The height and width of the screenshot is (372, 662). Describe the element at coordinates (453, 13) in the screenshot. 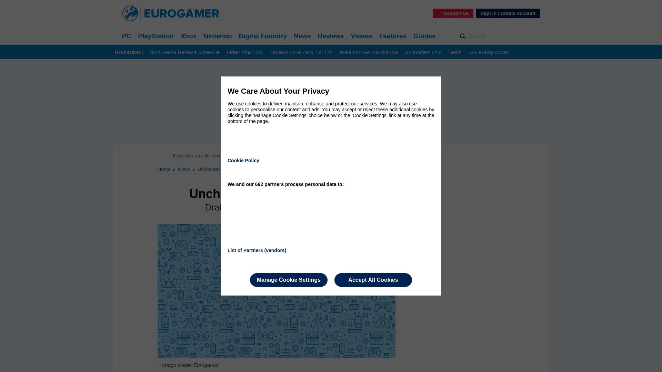

I see `Support us` at that location.